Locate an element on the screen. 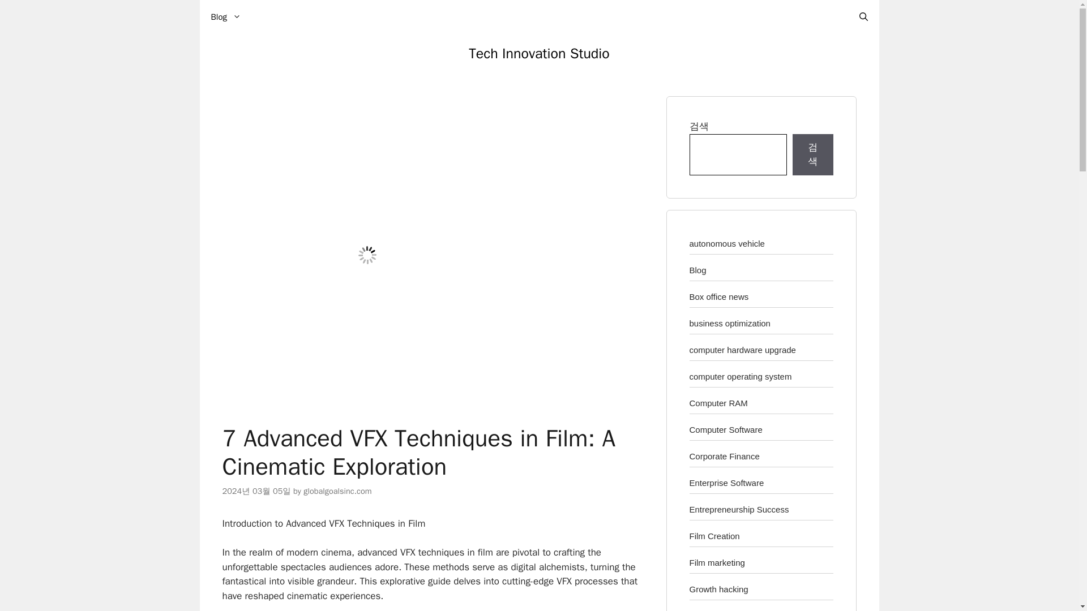 The height and width of the screenshot is (611, 1087). Enterprise Software is located at coordinates (726, 482).